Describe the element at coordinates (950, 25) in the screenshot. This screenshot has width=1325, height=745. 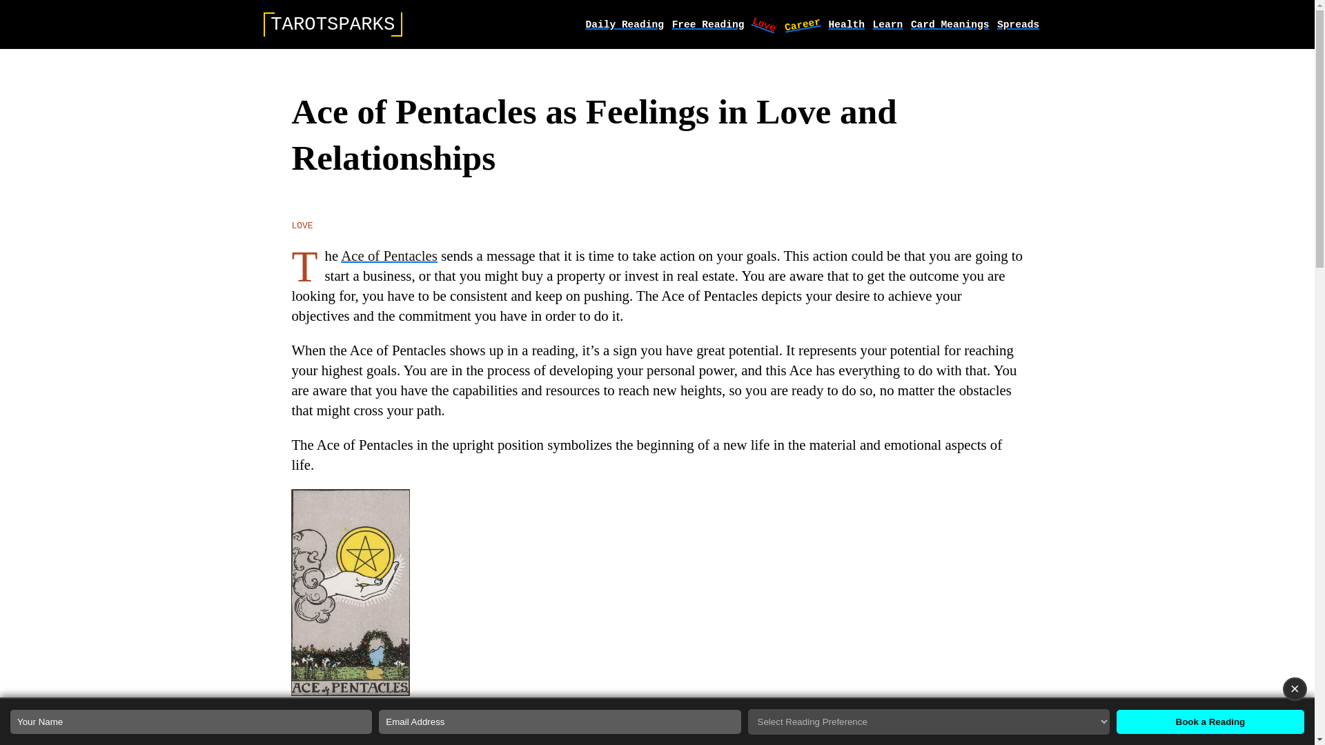
I see `Card Meanings` at that location.